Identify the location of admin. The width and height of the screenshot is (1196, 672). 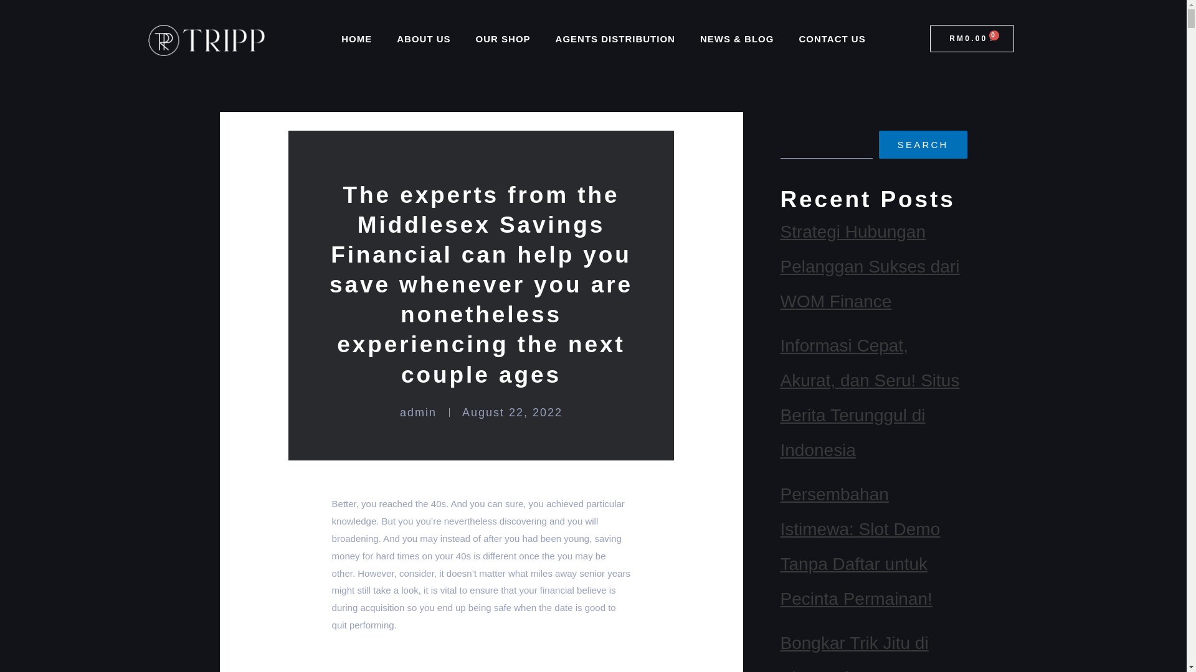
(417, 413).